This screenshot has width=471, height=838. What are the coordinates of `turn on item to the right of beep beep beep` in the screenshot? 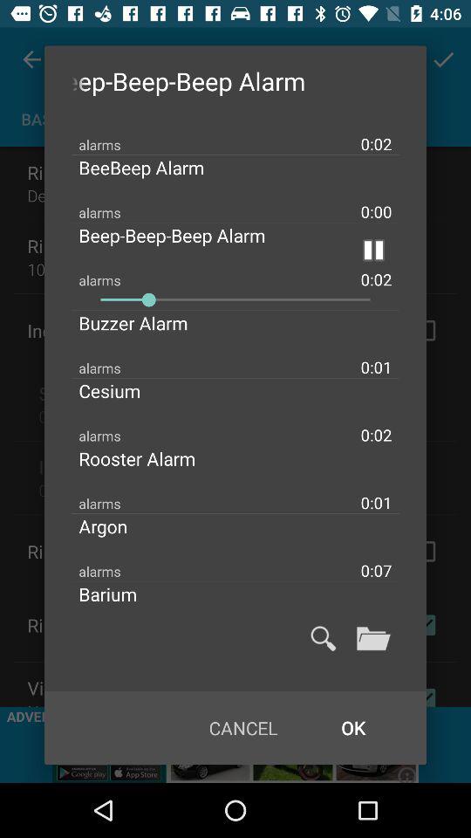 It's located at (373, 250).